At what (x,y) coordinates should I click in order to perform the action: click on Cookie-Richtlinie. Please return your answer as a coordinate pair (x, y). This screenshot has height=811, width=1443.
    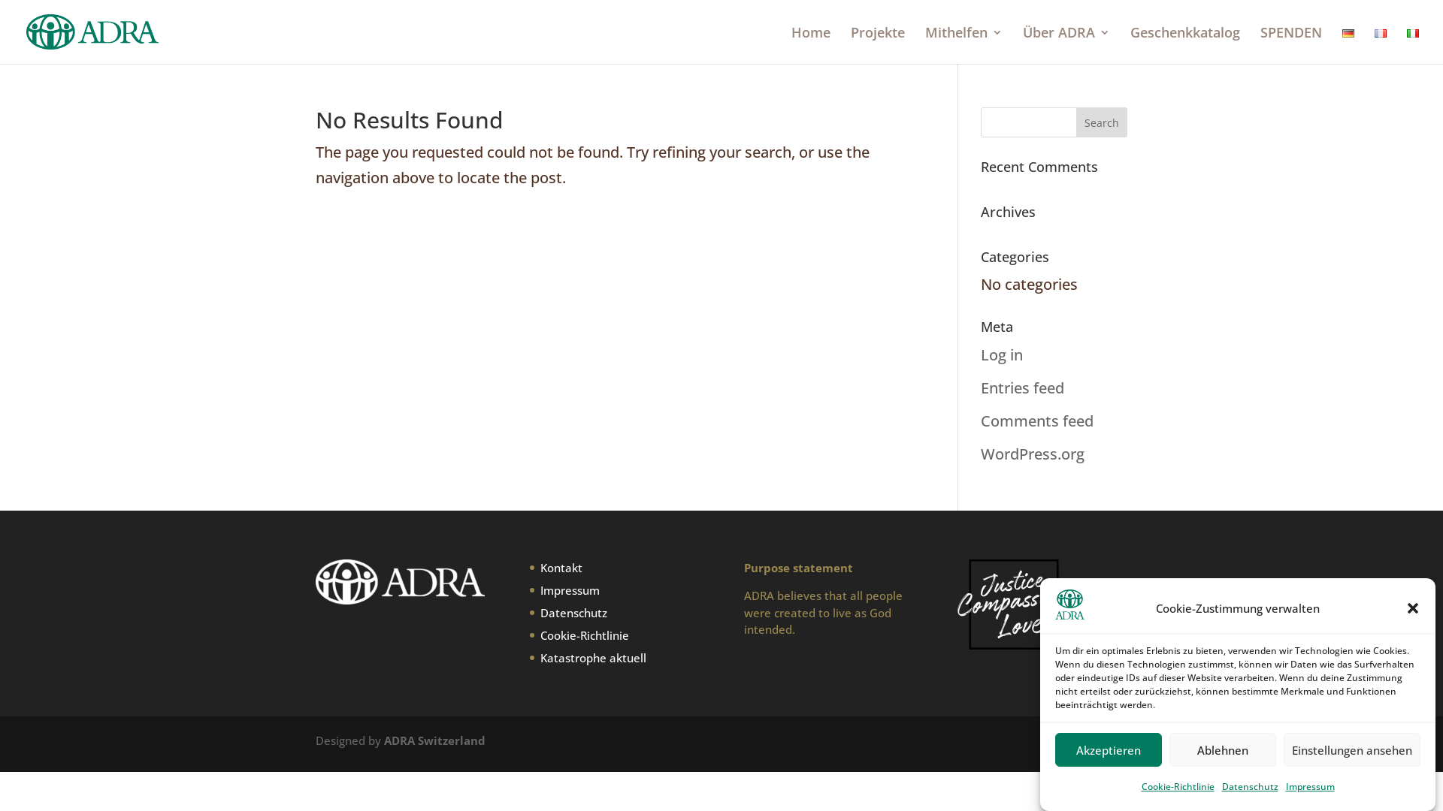
    Looking at the image, I should click on (585, 635).